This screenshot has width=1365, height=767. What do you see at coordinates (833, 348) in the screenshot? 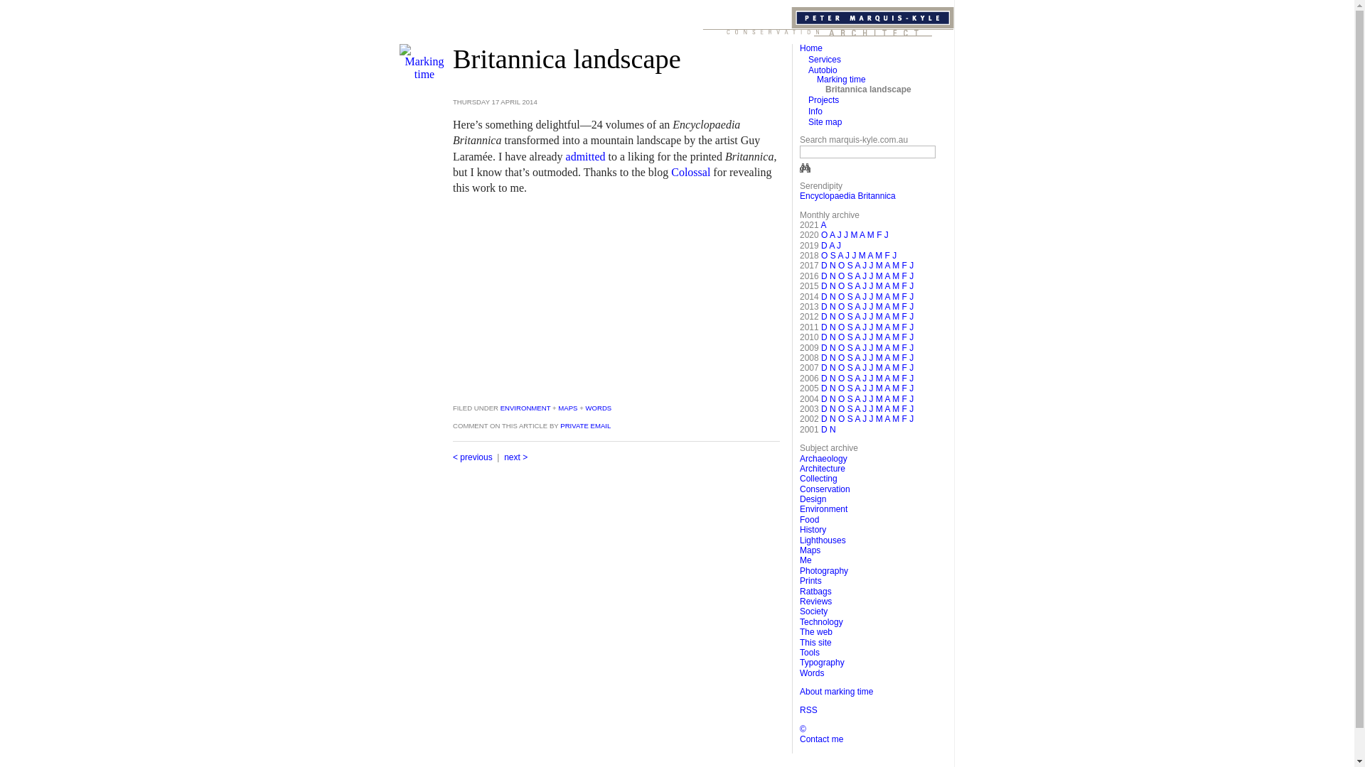
I see `N` at bounding box center [833, 348].